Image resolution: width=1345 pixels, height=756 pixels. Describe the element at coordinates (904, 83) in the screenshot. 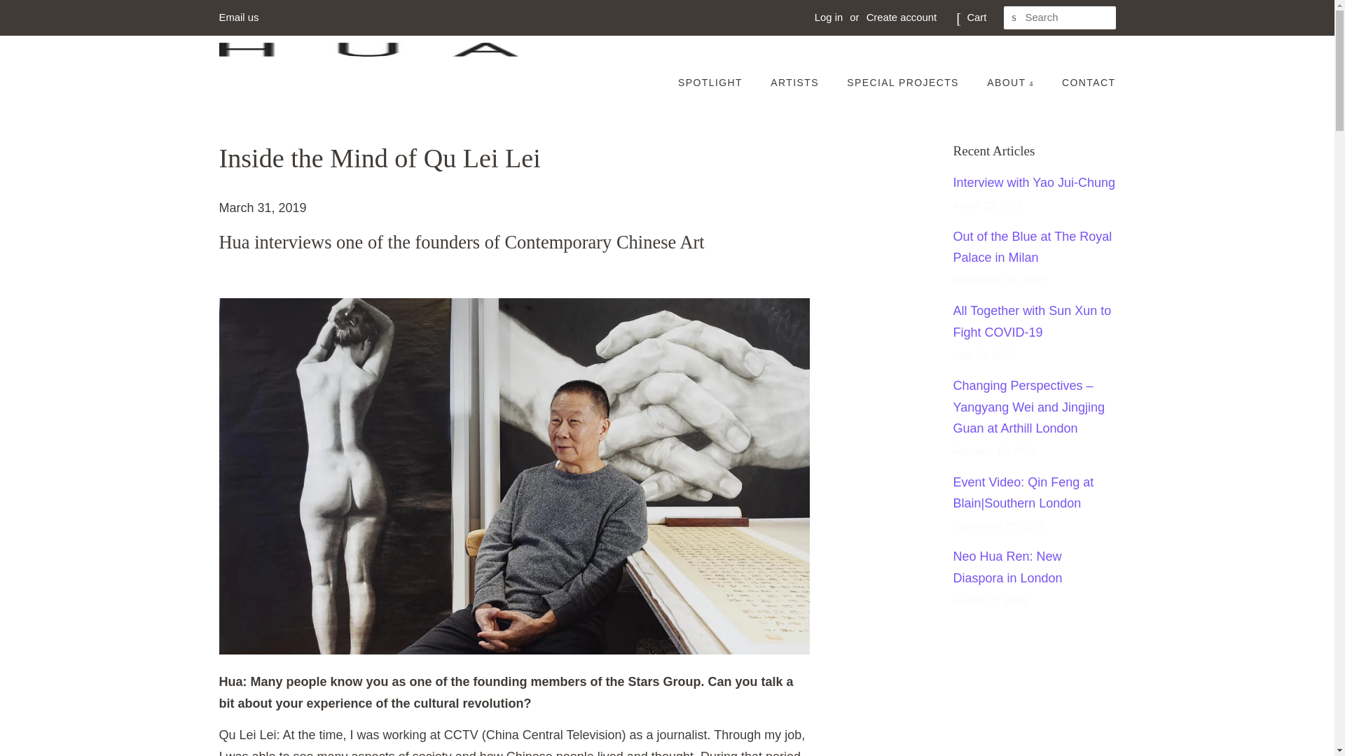

I see `SPECIAL PROJECTS` at that location.